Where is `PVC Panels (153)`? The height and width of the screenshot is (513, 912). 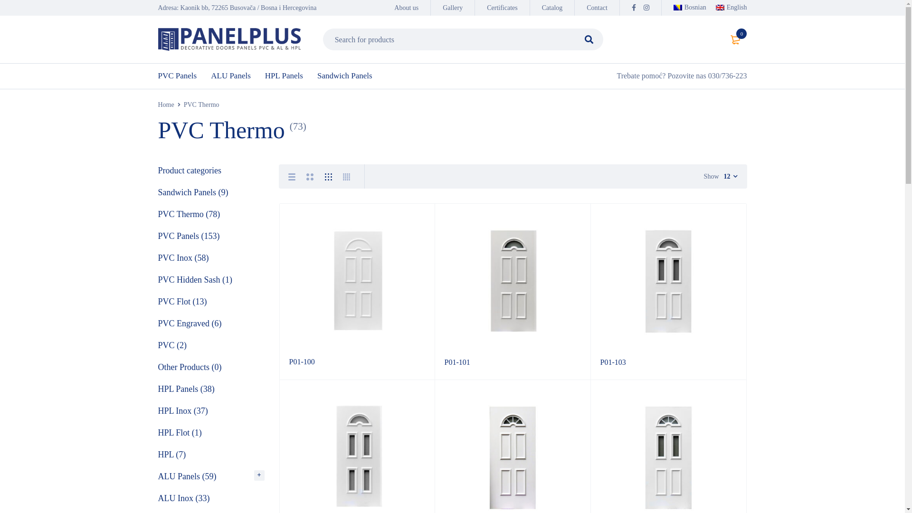
PVC Panels (153) is located at coordinates (190, 236).